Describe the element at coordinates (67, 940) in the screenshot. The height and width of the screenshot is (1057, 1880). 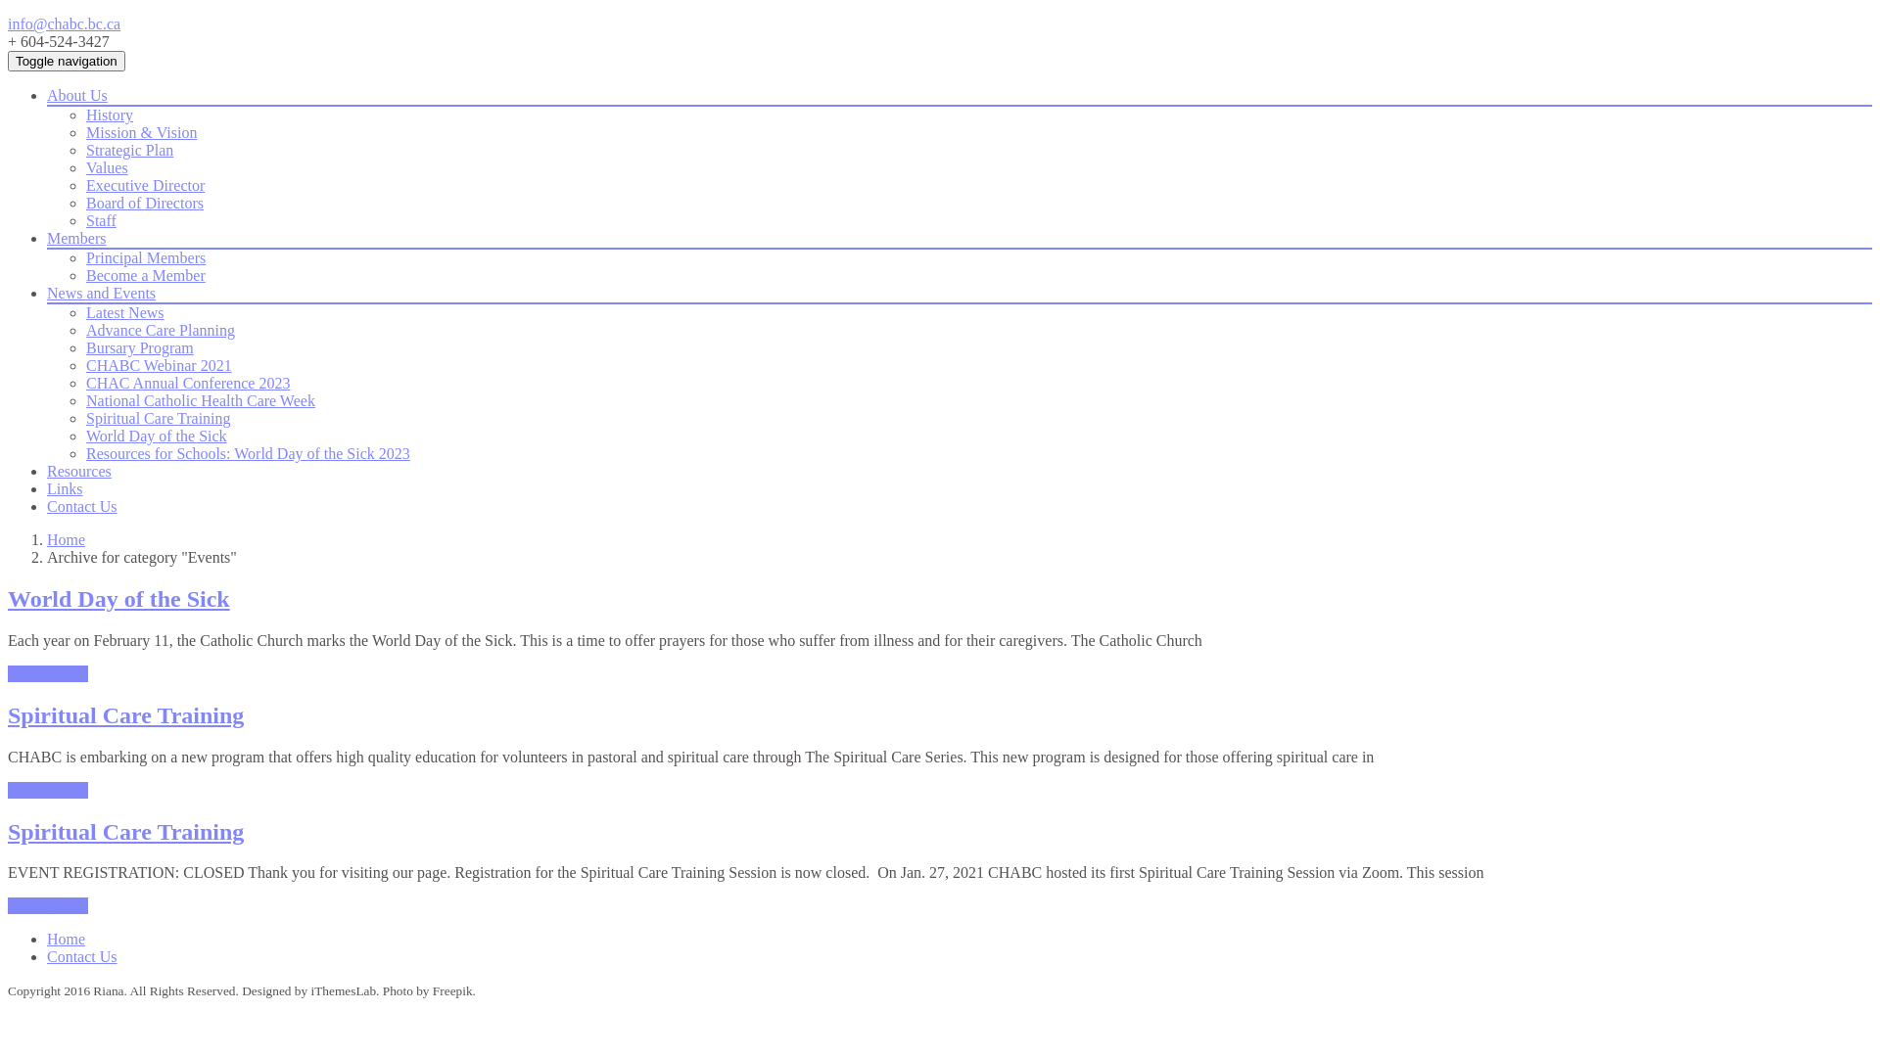
I see `Home` at that location.